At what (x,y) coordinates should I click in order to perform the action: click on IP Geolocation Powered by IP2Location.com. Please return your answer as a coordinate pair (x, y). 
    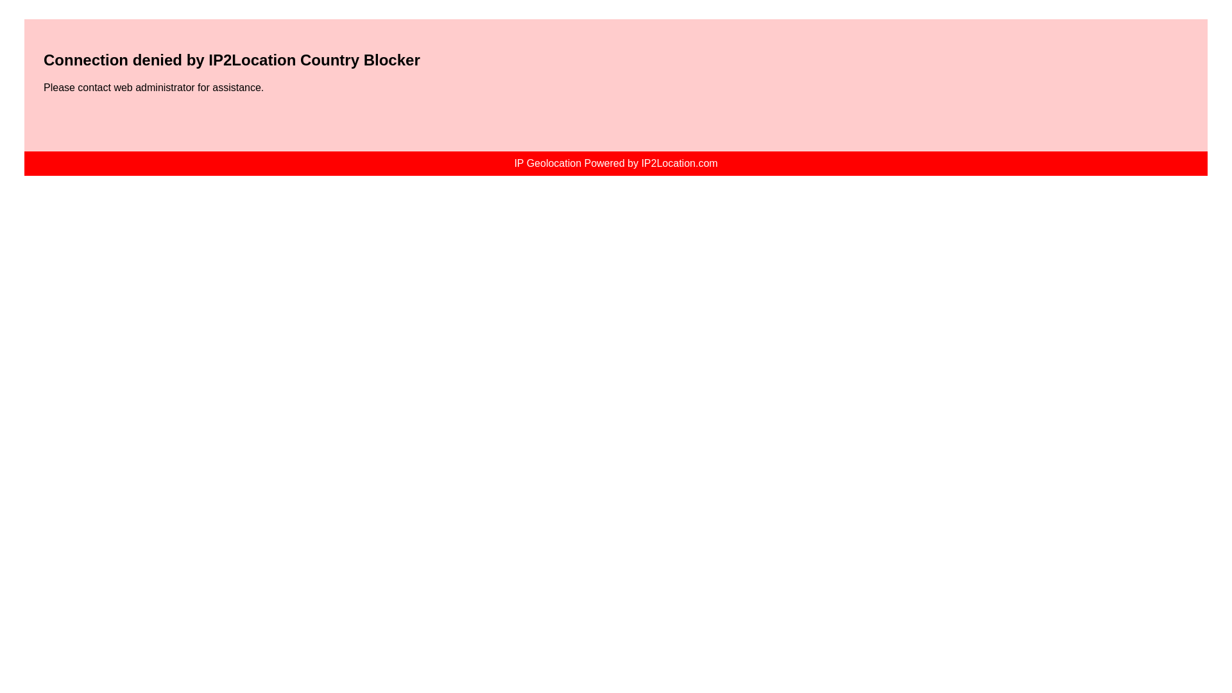
    Looking at the image, I should click on (616, 163).